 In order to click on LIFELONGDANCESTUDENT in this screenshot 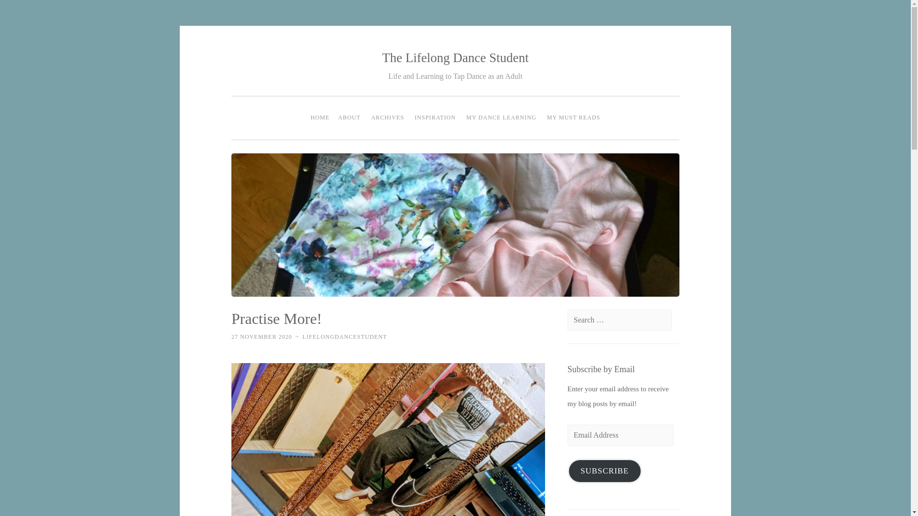, I will do `click(345, 336)`.